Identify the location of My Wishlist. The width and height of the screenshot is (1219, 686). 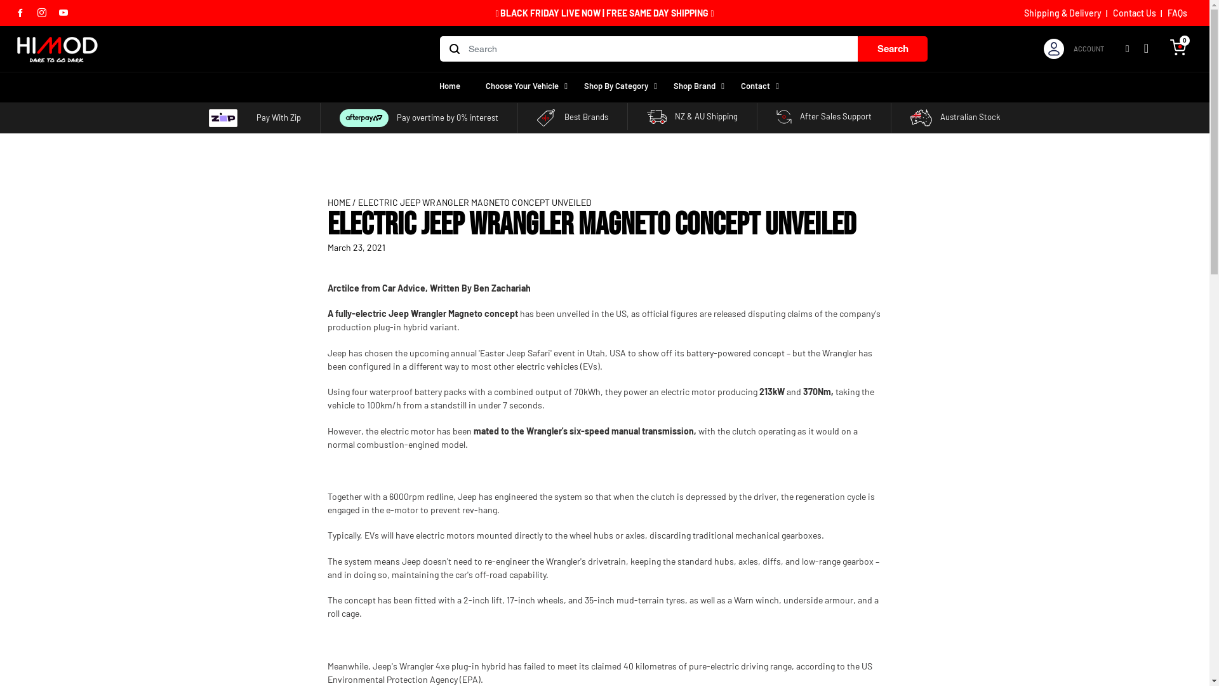
(1147, 50).